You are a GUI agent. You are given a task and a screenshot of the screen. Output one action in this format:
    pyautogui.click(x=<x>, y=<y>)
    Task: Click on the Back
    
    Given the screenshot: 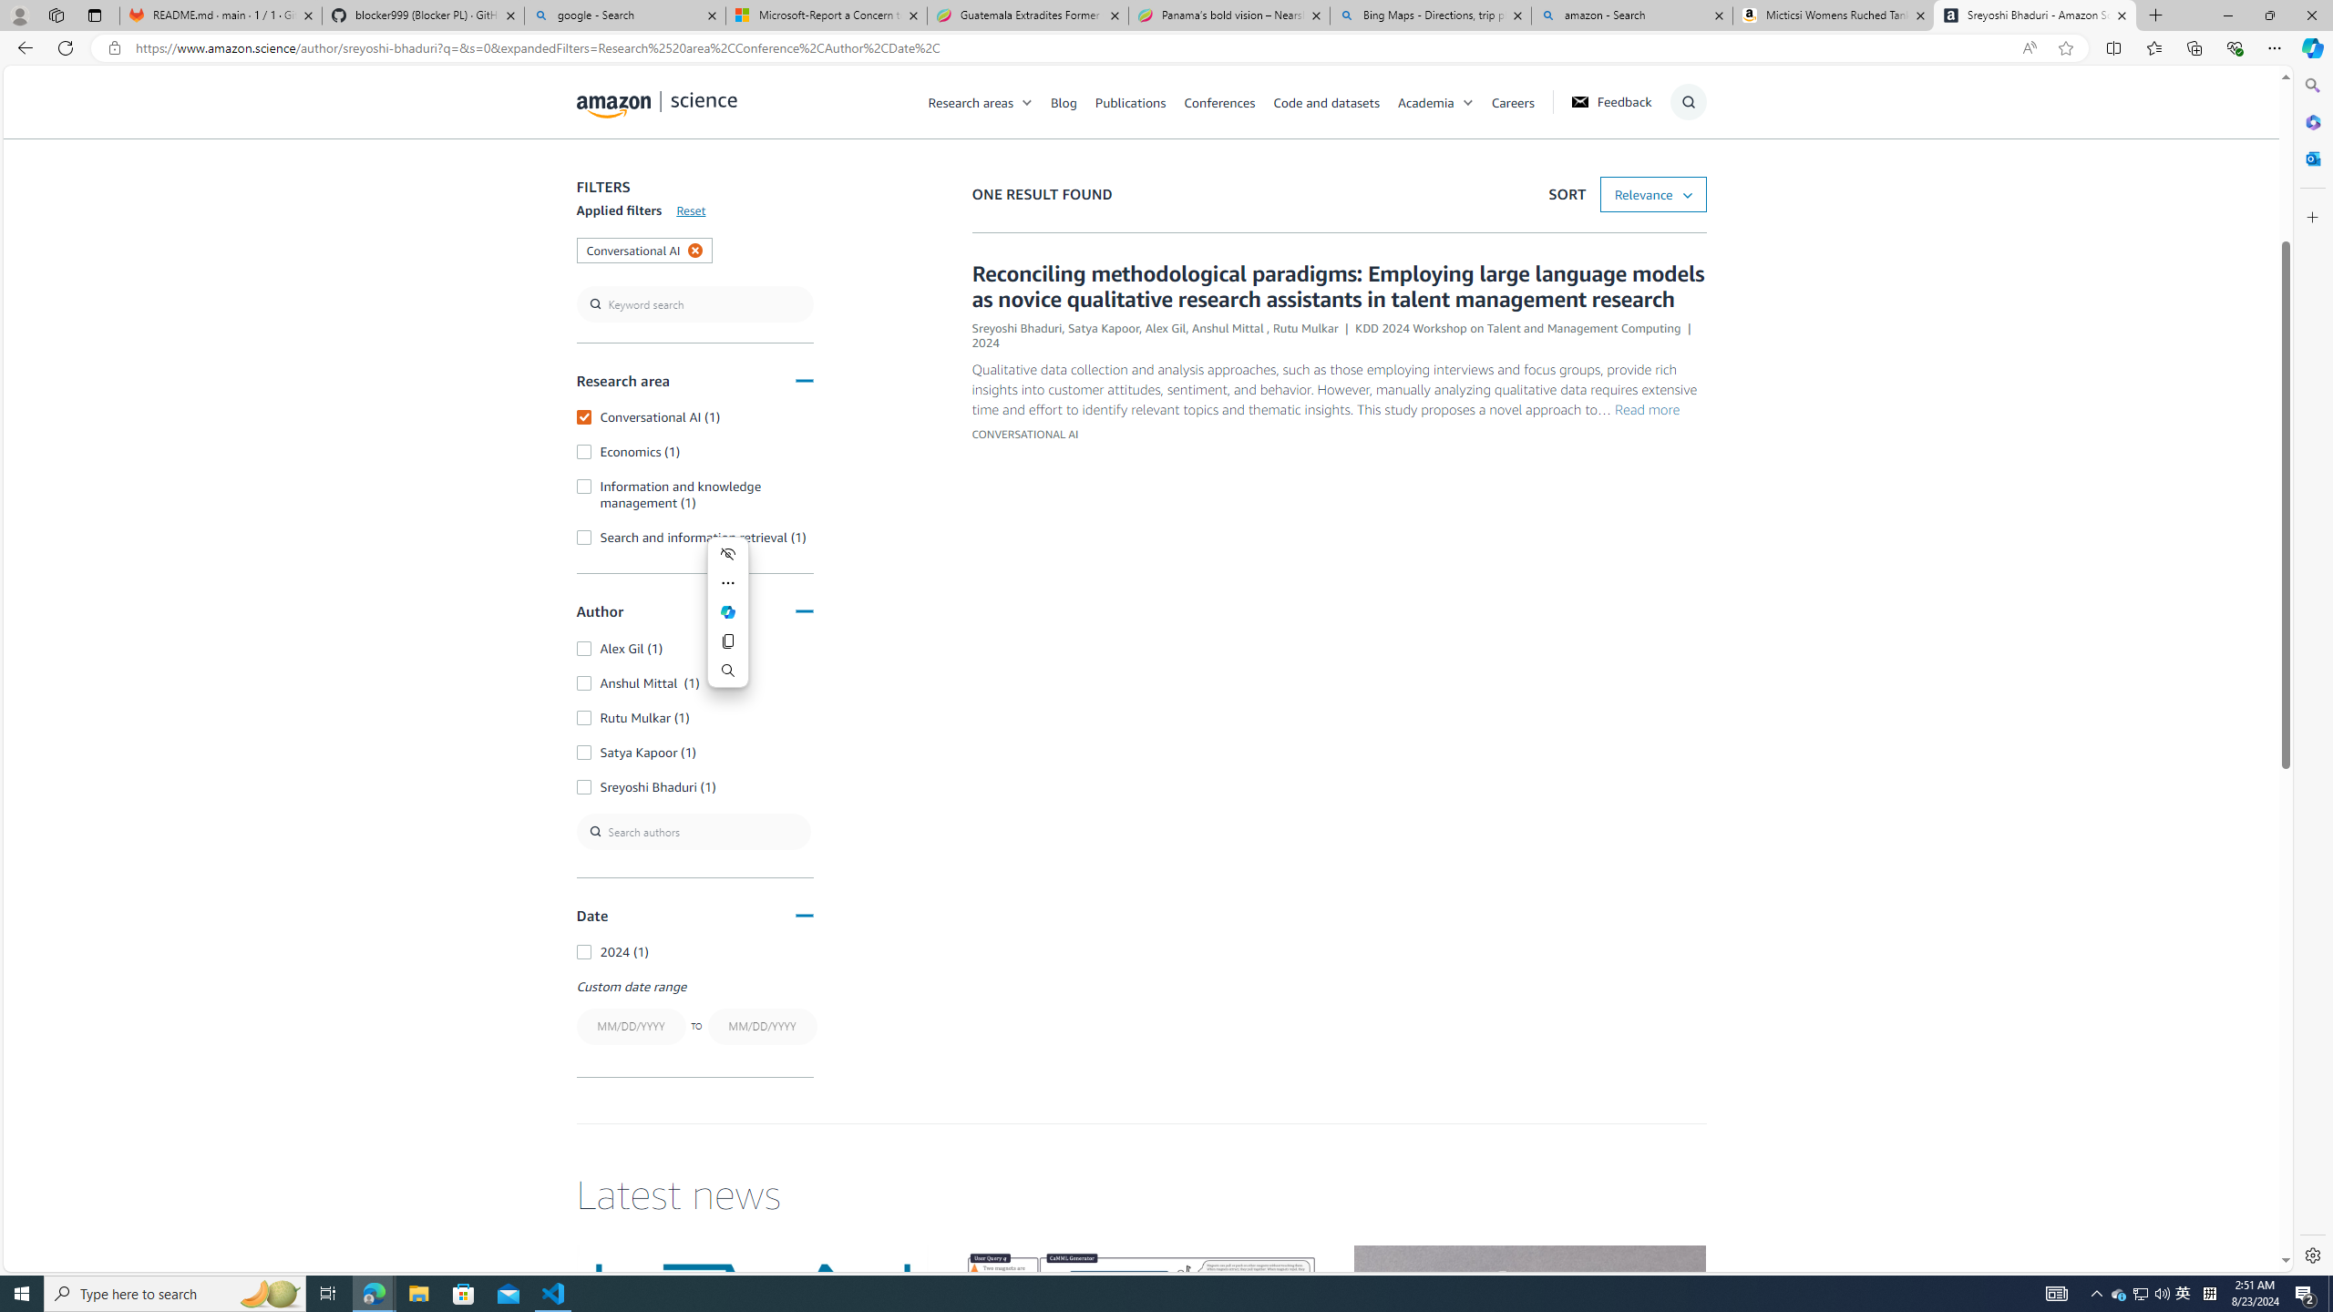 What is the action you would take?
    pyautogui.click(x=22, y=47)
    